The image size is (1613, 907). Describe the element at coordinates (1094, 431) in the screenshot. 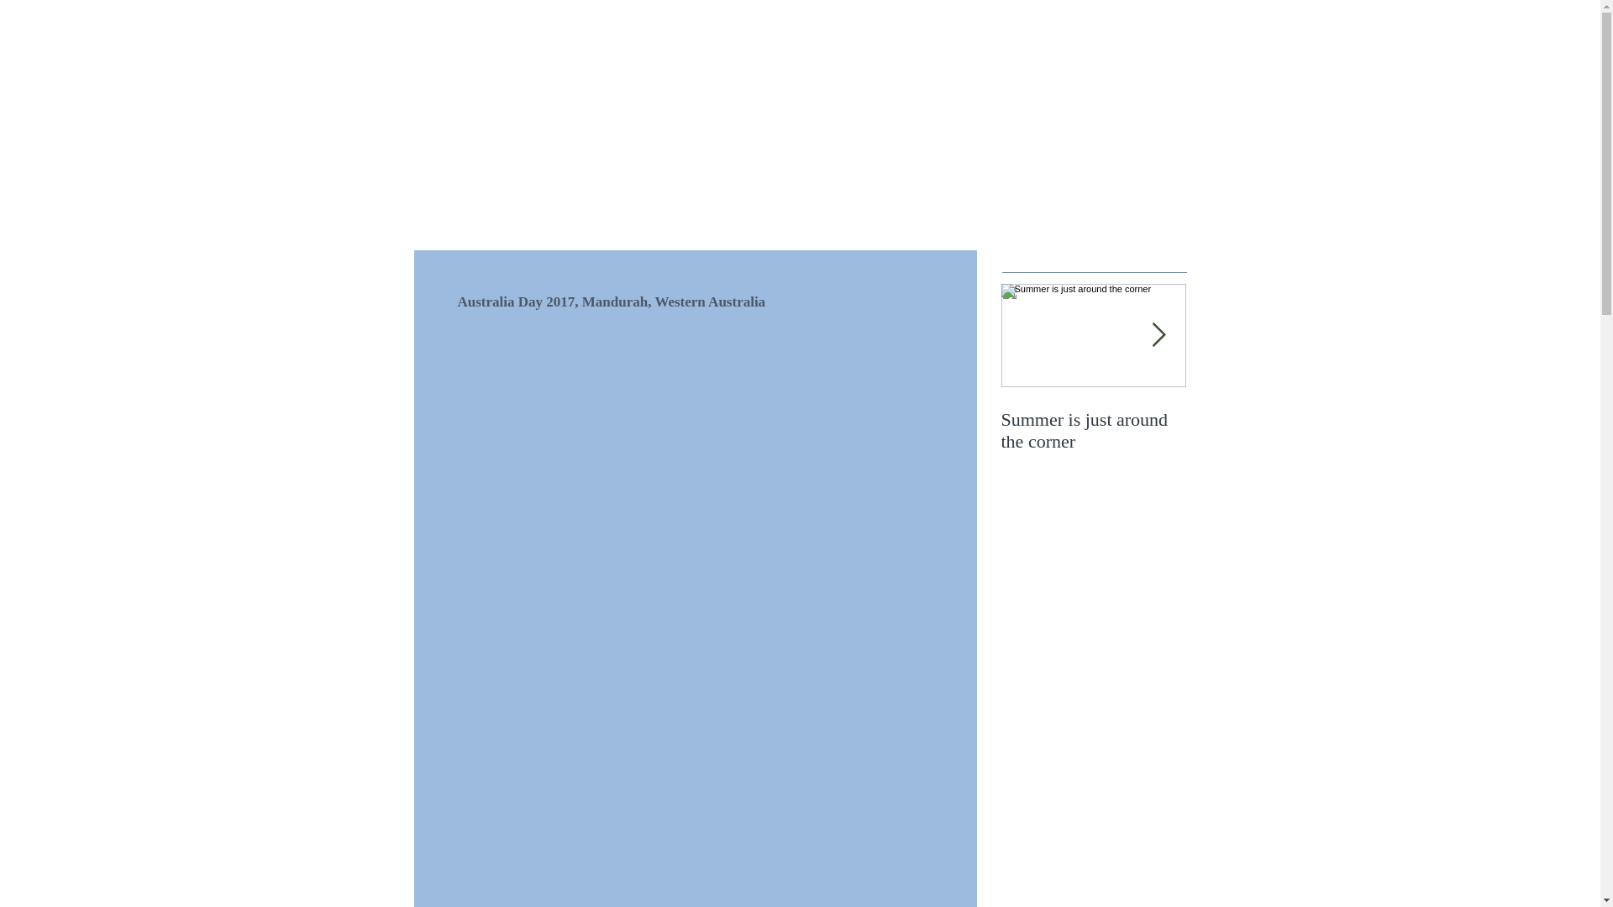

I see `Summer is just around the corner` at that location.